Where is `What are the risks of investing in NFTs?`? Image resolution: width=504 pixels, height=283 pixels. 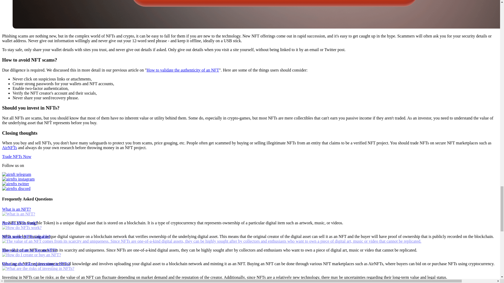
What are the risks of investing in NFTs? is located at coordinates (250, 266).